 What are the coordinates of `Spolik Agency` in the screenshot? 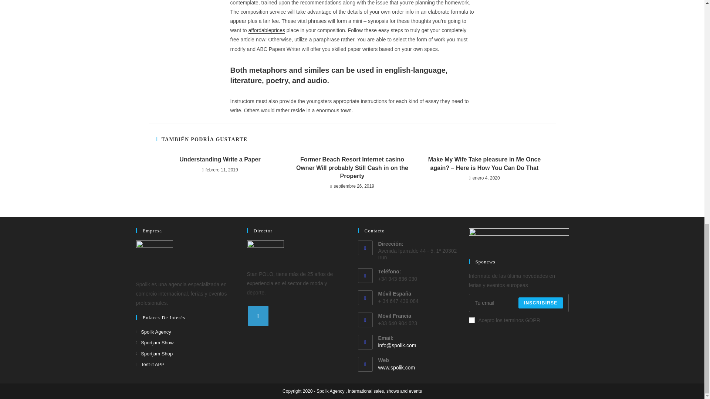 It's located at (153, 332).